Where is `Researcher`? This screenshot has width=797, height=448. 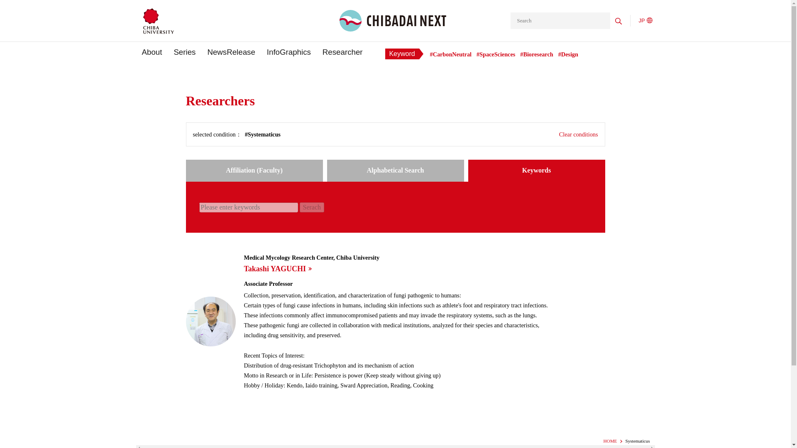 Researcher is located at coordinates (342, 52).